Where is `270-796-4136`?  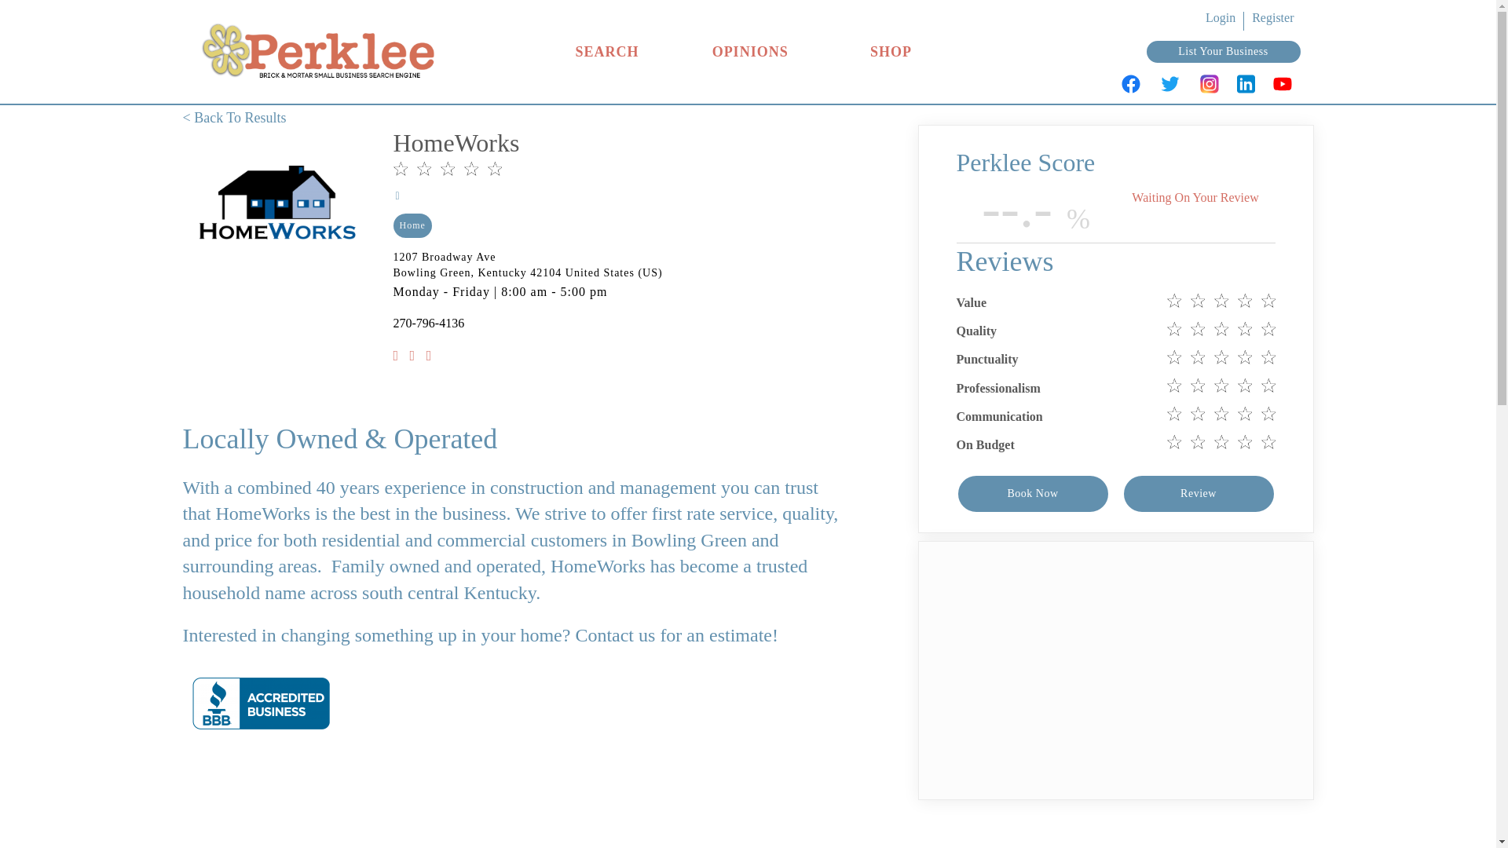
270-796-4136 is located at coordinates (428, 323).